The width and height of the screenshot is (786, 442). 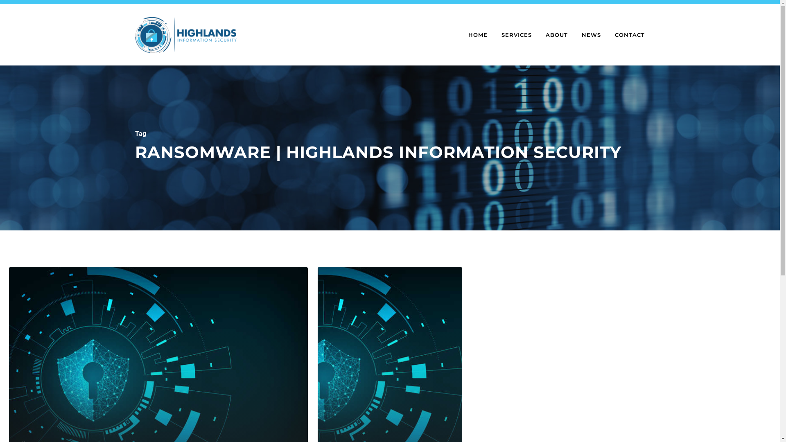 I want to click on NEWS, so click(x=591, y=34).